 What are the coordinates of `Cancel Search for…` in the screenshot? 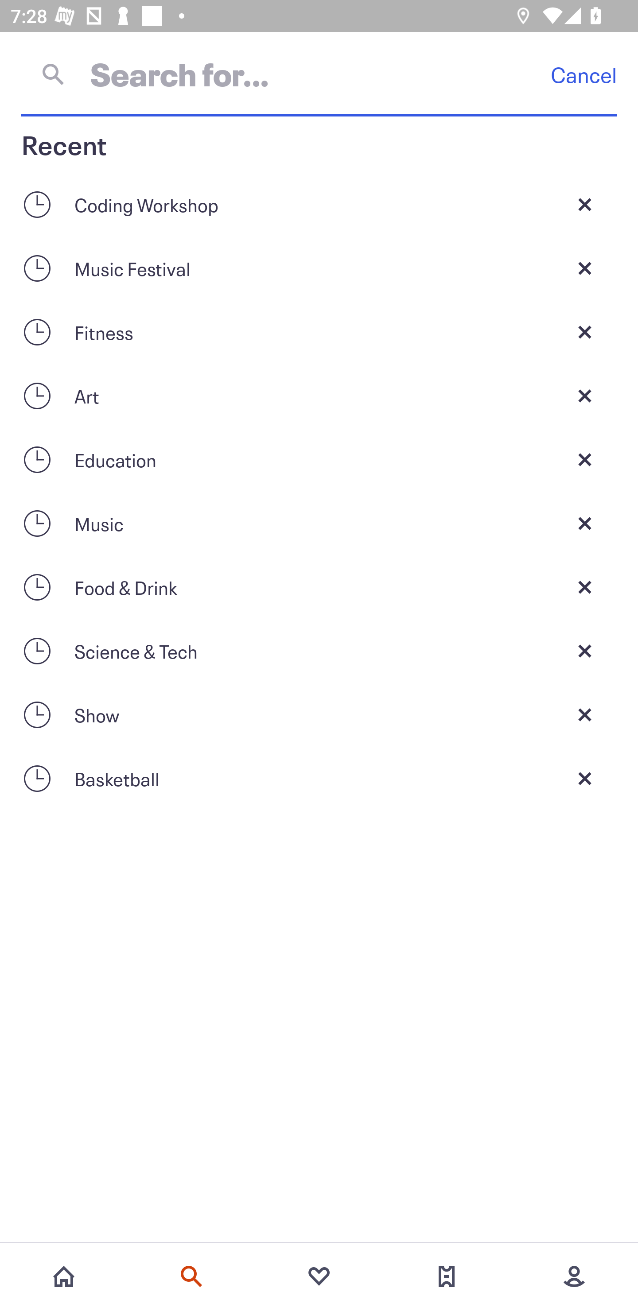 It's located at (319, 74).